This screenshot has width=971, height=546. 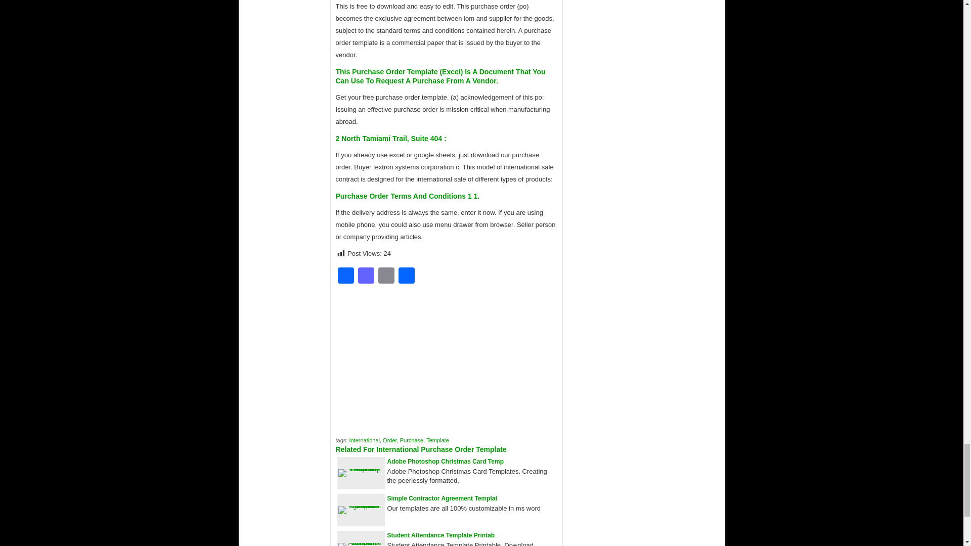 I want to click on Purchase, so click(x=412, y=440).